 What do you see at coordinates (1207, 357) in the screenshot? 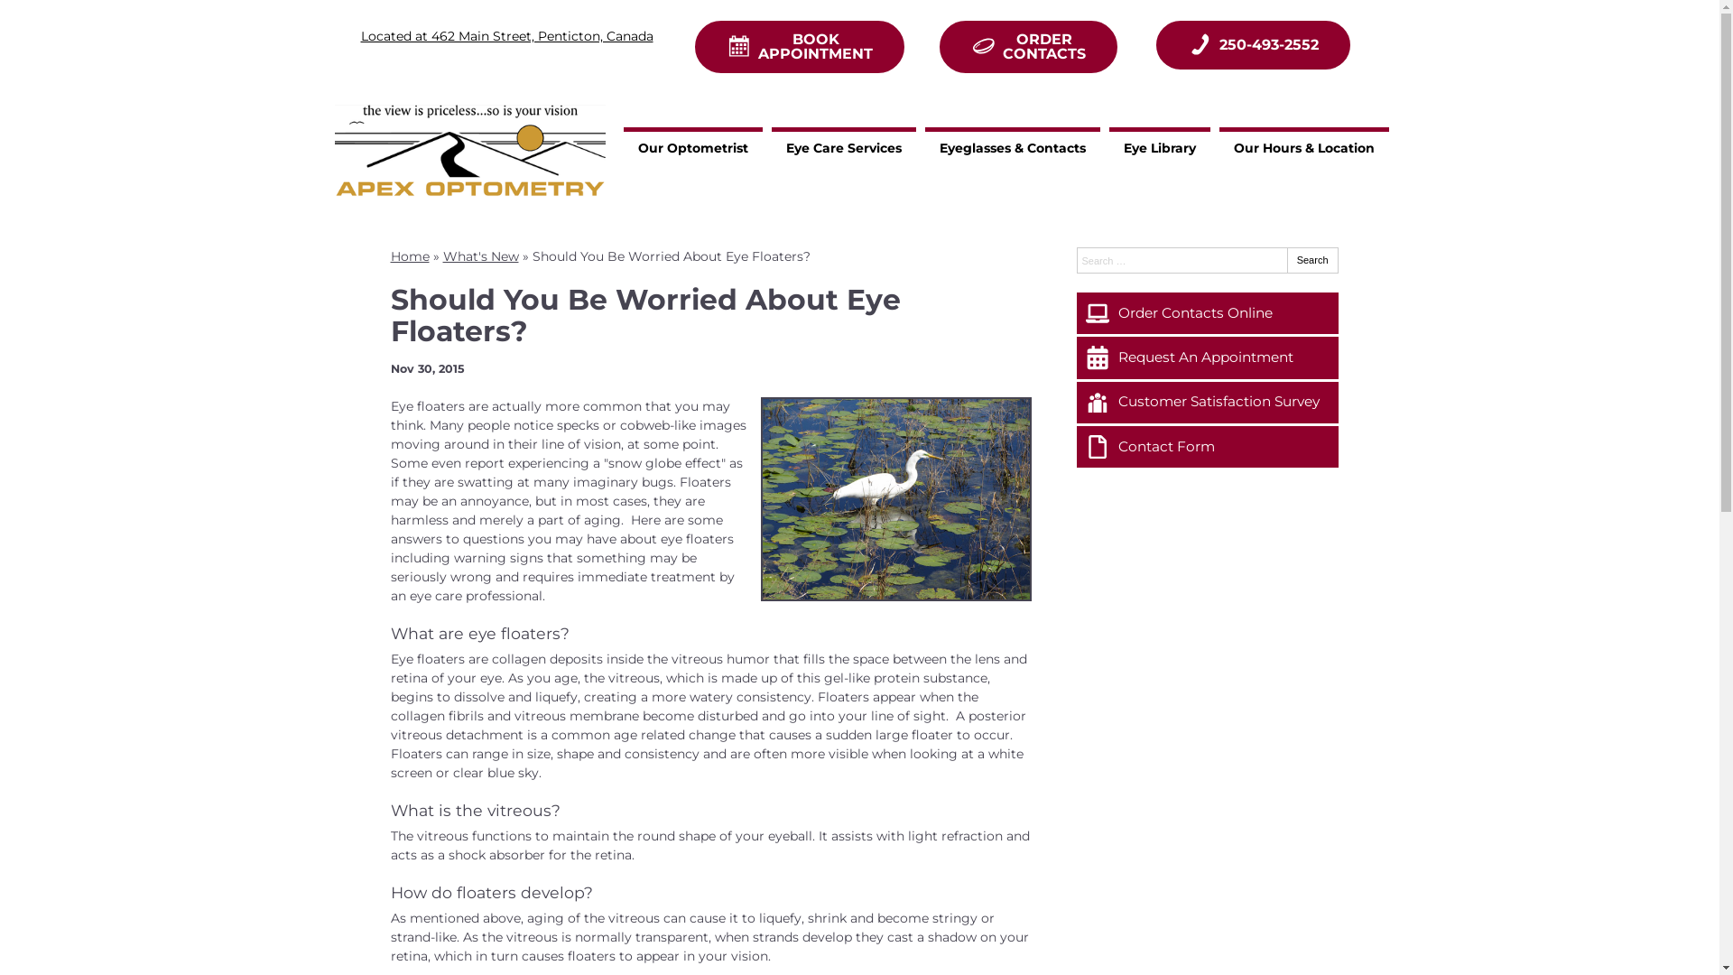
I see `Request An Appointment` at bounding box center [1207, 357].